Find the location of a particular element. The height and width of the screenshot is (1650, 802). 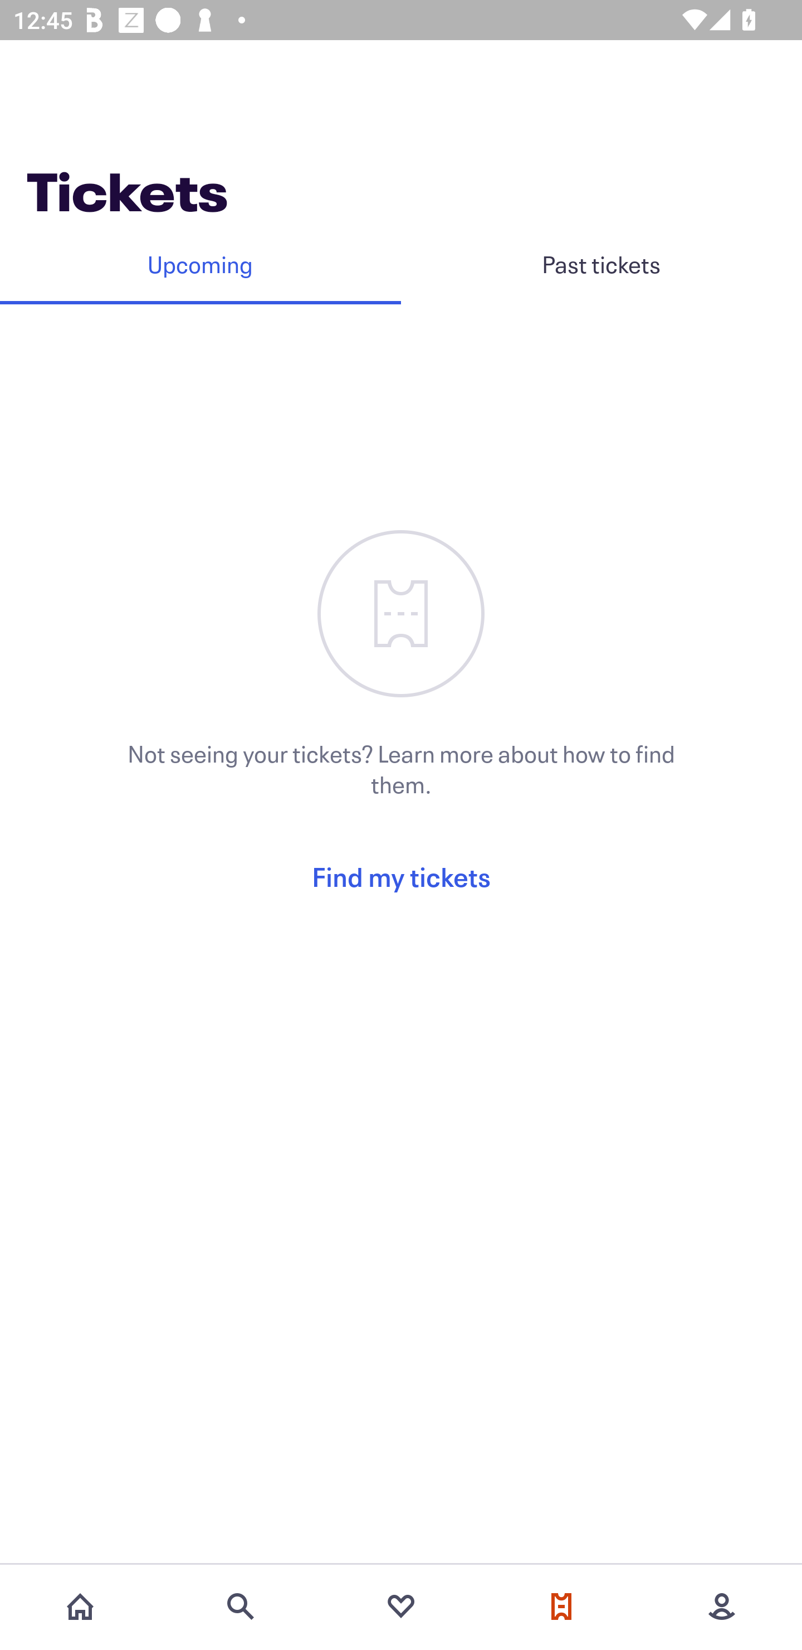

Tickets is located at coordinates (561, 1607).